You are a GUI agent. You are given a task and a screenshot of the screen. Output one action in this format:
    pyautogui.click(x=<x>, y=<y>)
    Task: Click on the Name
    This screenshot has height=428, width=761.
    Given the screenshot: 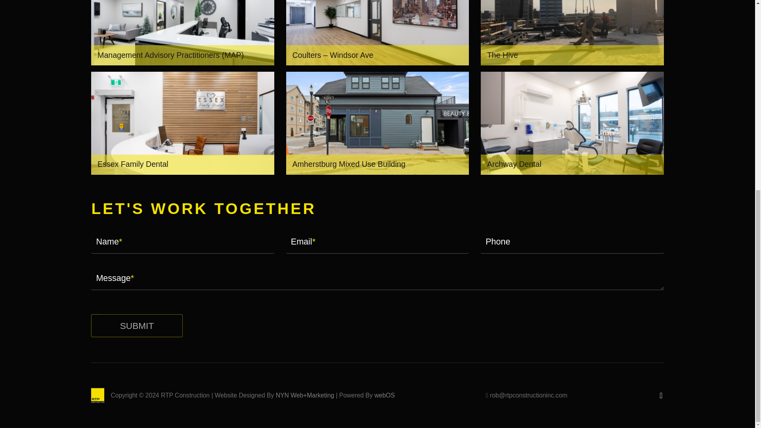 What is the action you would take?
    pyautogui.click(x=182, y=242)
    